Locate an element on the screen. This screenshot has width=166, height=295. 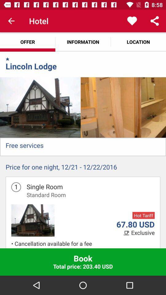
select the icon to the left of single room is located at coordinates (16, 187).